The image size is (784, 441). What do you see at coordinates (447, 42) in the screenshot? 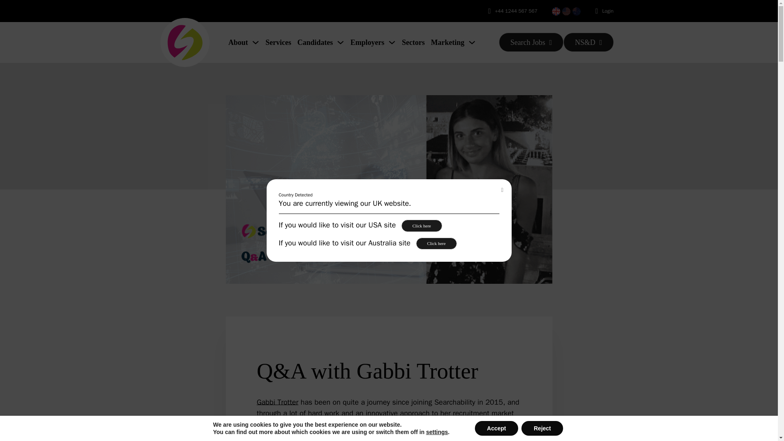
I see `Marketing` at bounding box center [447, 42].